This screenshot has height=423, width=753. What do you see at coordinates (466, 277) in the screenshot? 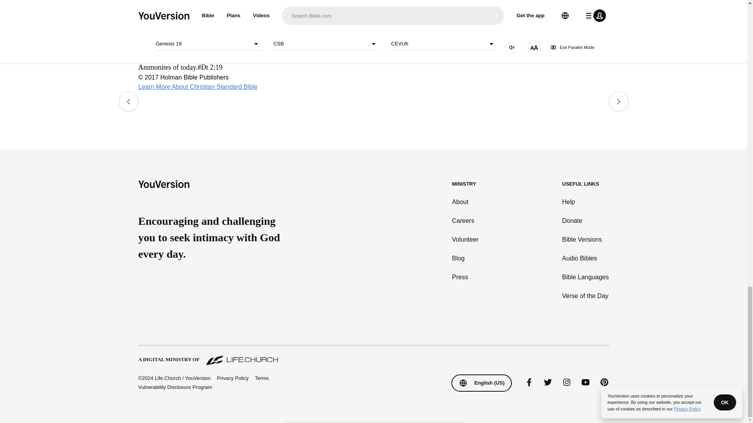
I see `Press` at bounding box center [466, 277].